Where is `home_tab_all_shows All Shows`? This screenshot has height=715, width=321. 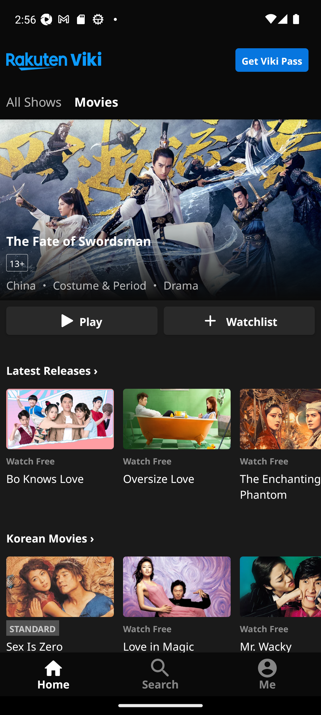 home_tab_all_shows All Shows is located at coordinates (34, 101).